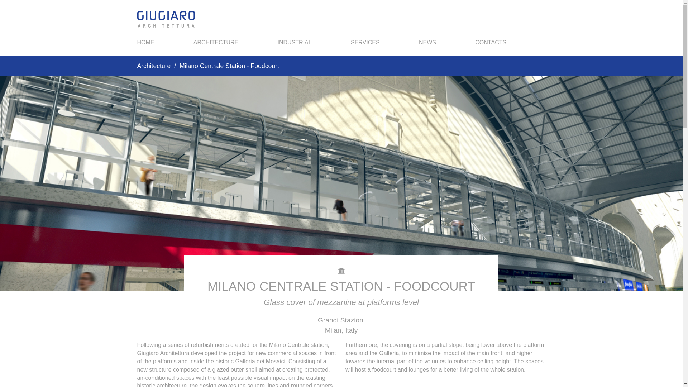 The width and height of the screenshot is (688, 387). What do you see at coordinates (445, 44) in the screenshot?
I see `NEWS` at bounding box center [445, 44].